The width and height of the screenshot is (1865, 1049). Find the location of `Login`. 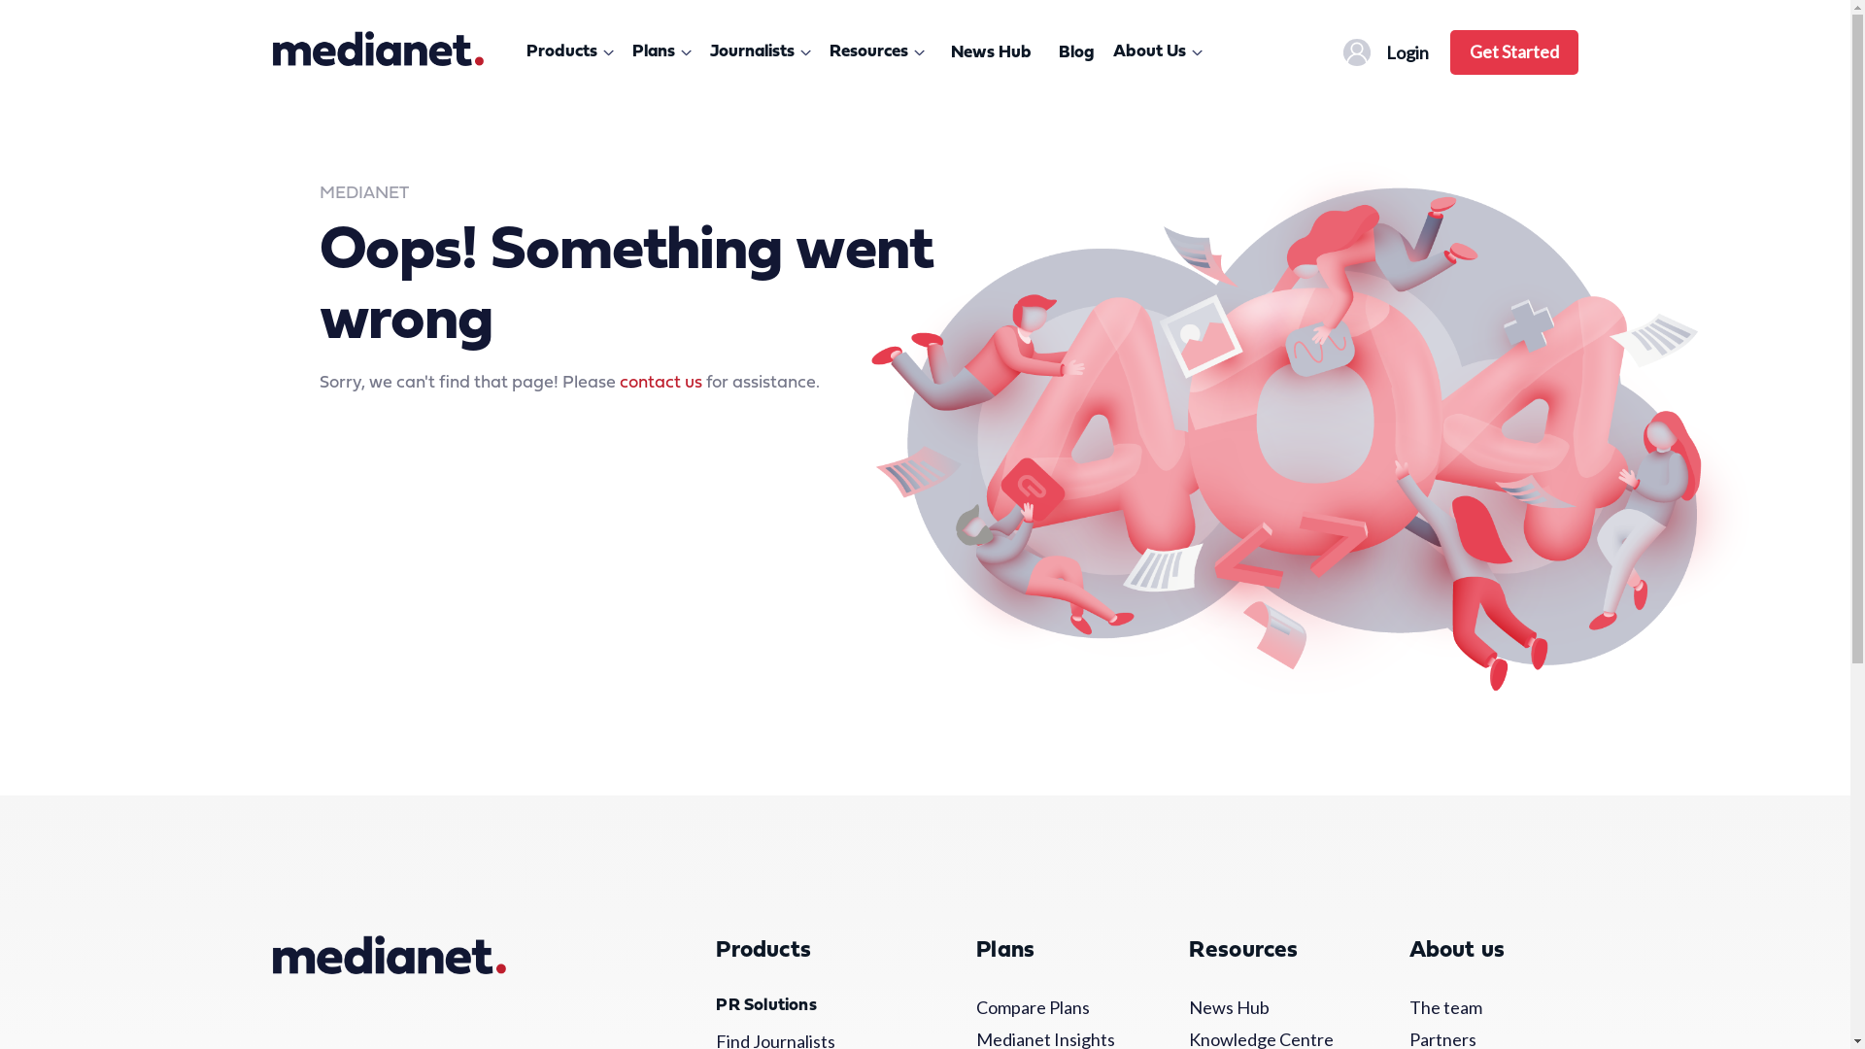

Login is located at coordinates (1388, 52).